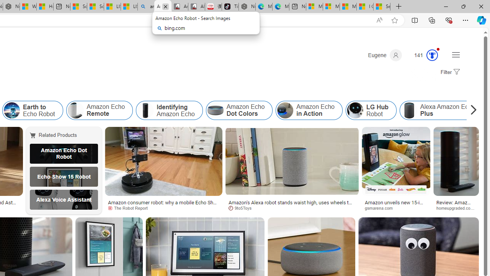 This screenshot has height=276, width=490. I want to click on Amazon Echo Dot Colors, so click(215, 110).